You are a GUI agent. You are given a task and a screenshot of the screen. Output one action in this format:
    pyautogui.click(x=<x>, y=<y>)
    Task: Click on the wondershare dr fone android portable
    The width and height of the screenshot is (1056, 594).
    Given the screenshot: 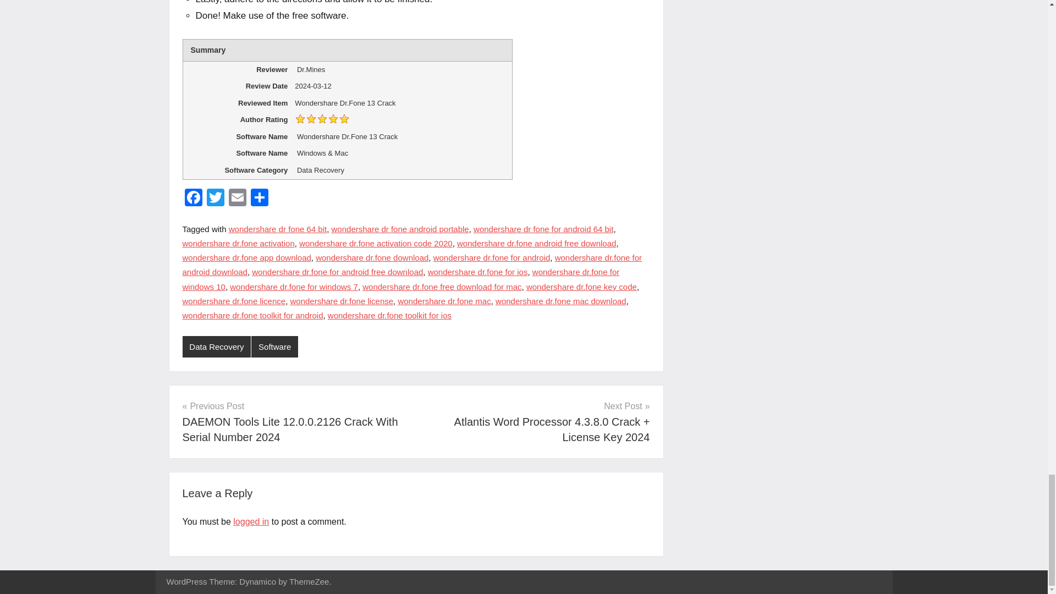 What is the action you would take?
    pyautogui.click(x=400, y=229)
    